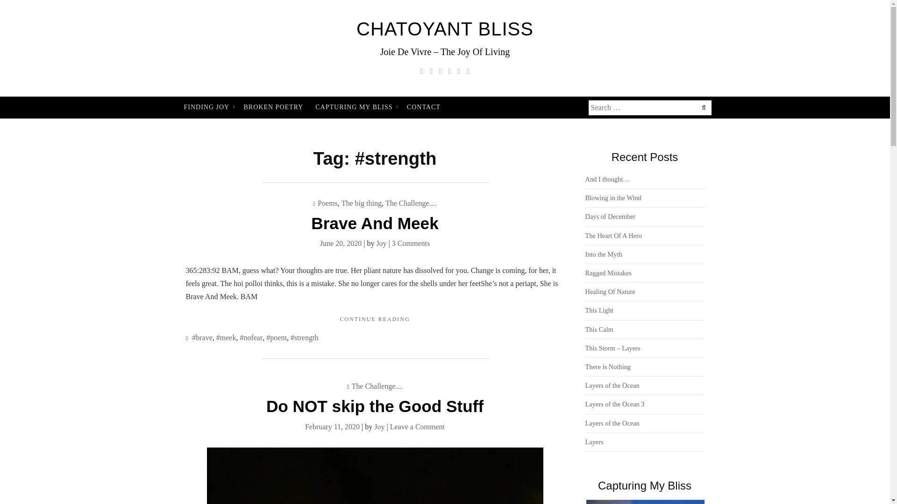  Describe the element at coordinates (445, 29) in the screenshot. I see `FINDING JOY` at that location.